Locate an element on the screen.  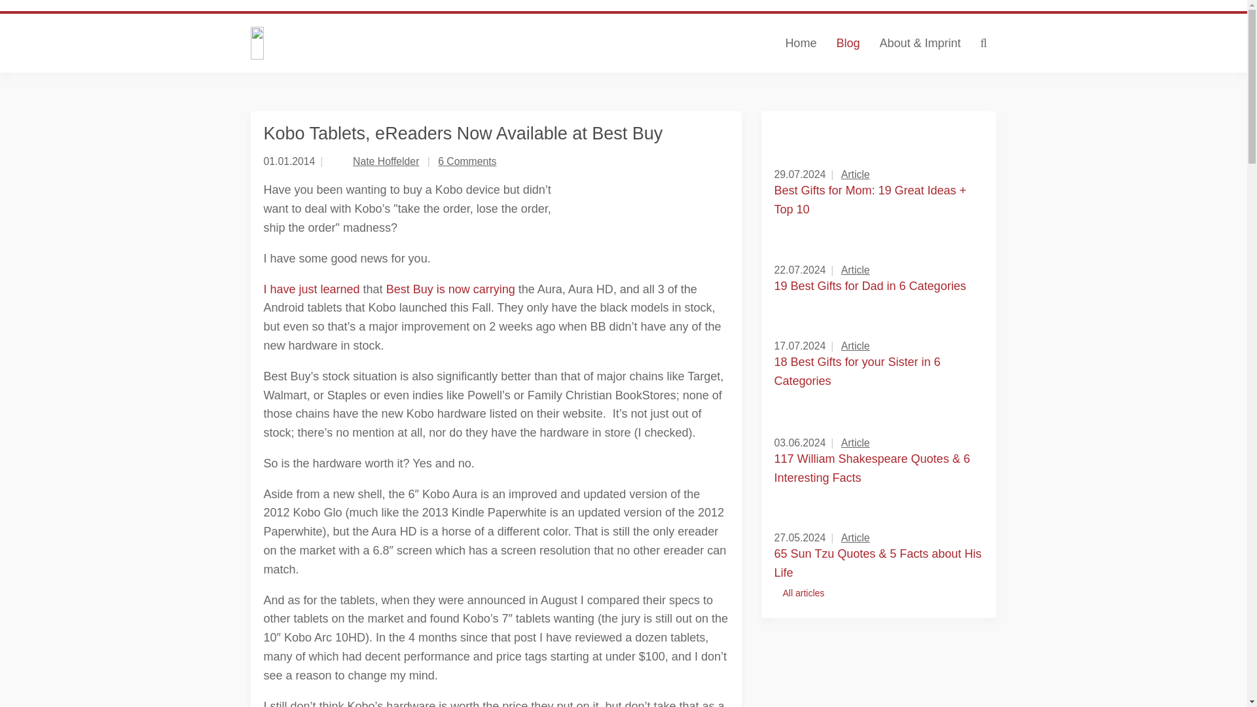
6 Comments is located at coordinates (467, 161).